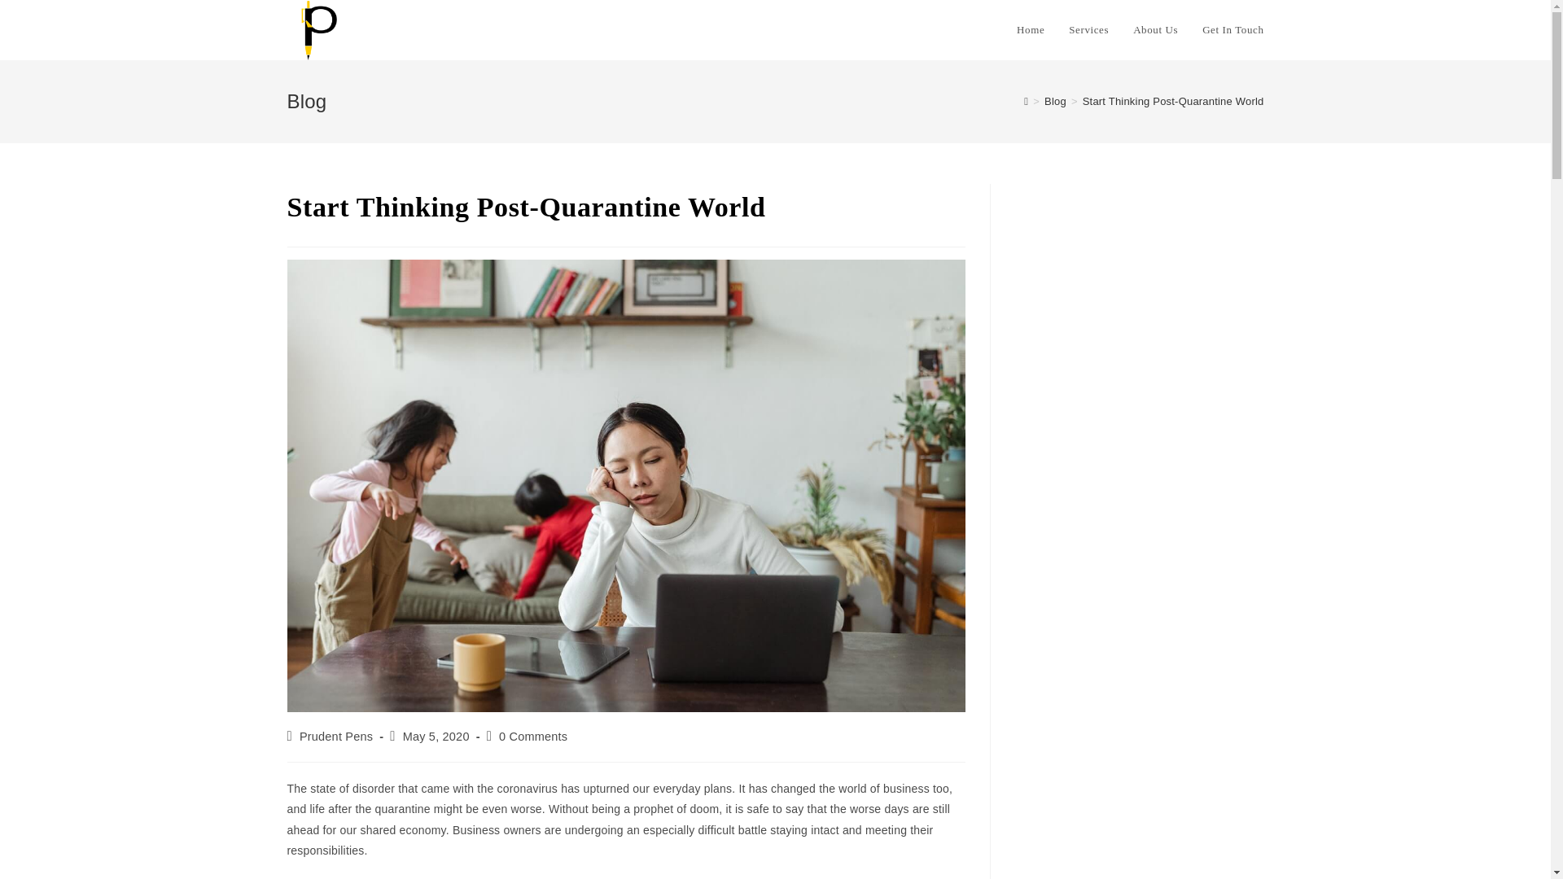 This screenshot has width=1563, height=879. I want to click on 0 Comments, so click(532, 736).